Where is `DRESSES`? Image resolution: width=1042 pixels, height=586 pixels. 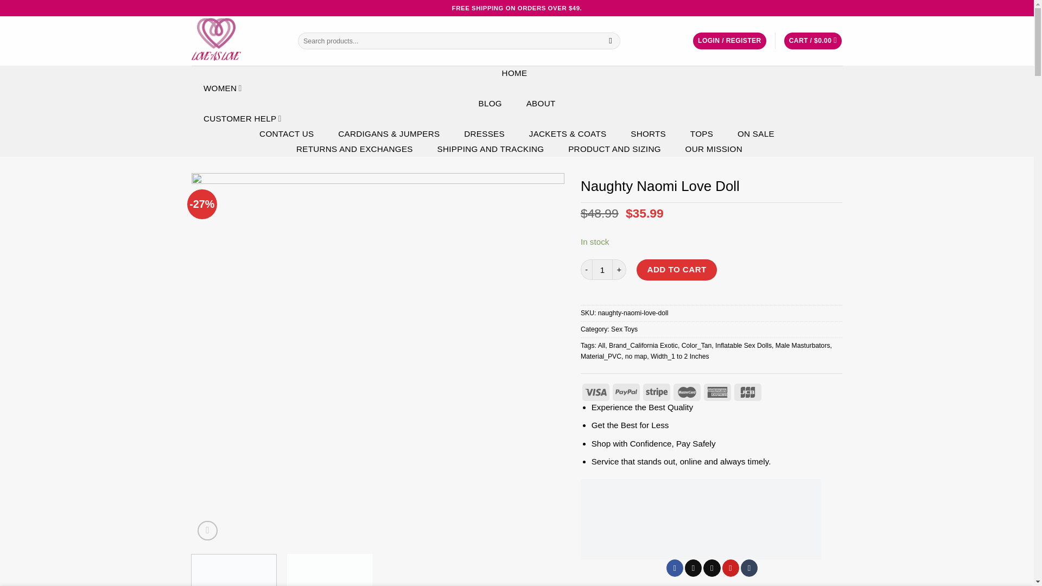
DRESSES is located at coordinates (485, 134).